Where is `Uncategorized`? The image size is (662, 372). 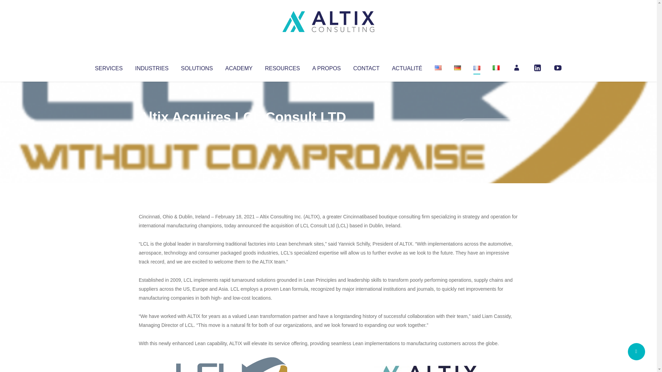 Uncategorized is located at coordinates (241, 131).